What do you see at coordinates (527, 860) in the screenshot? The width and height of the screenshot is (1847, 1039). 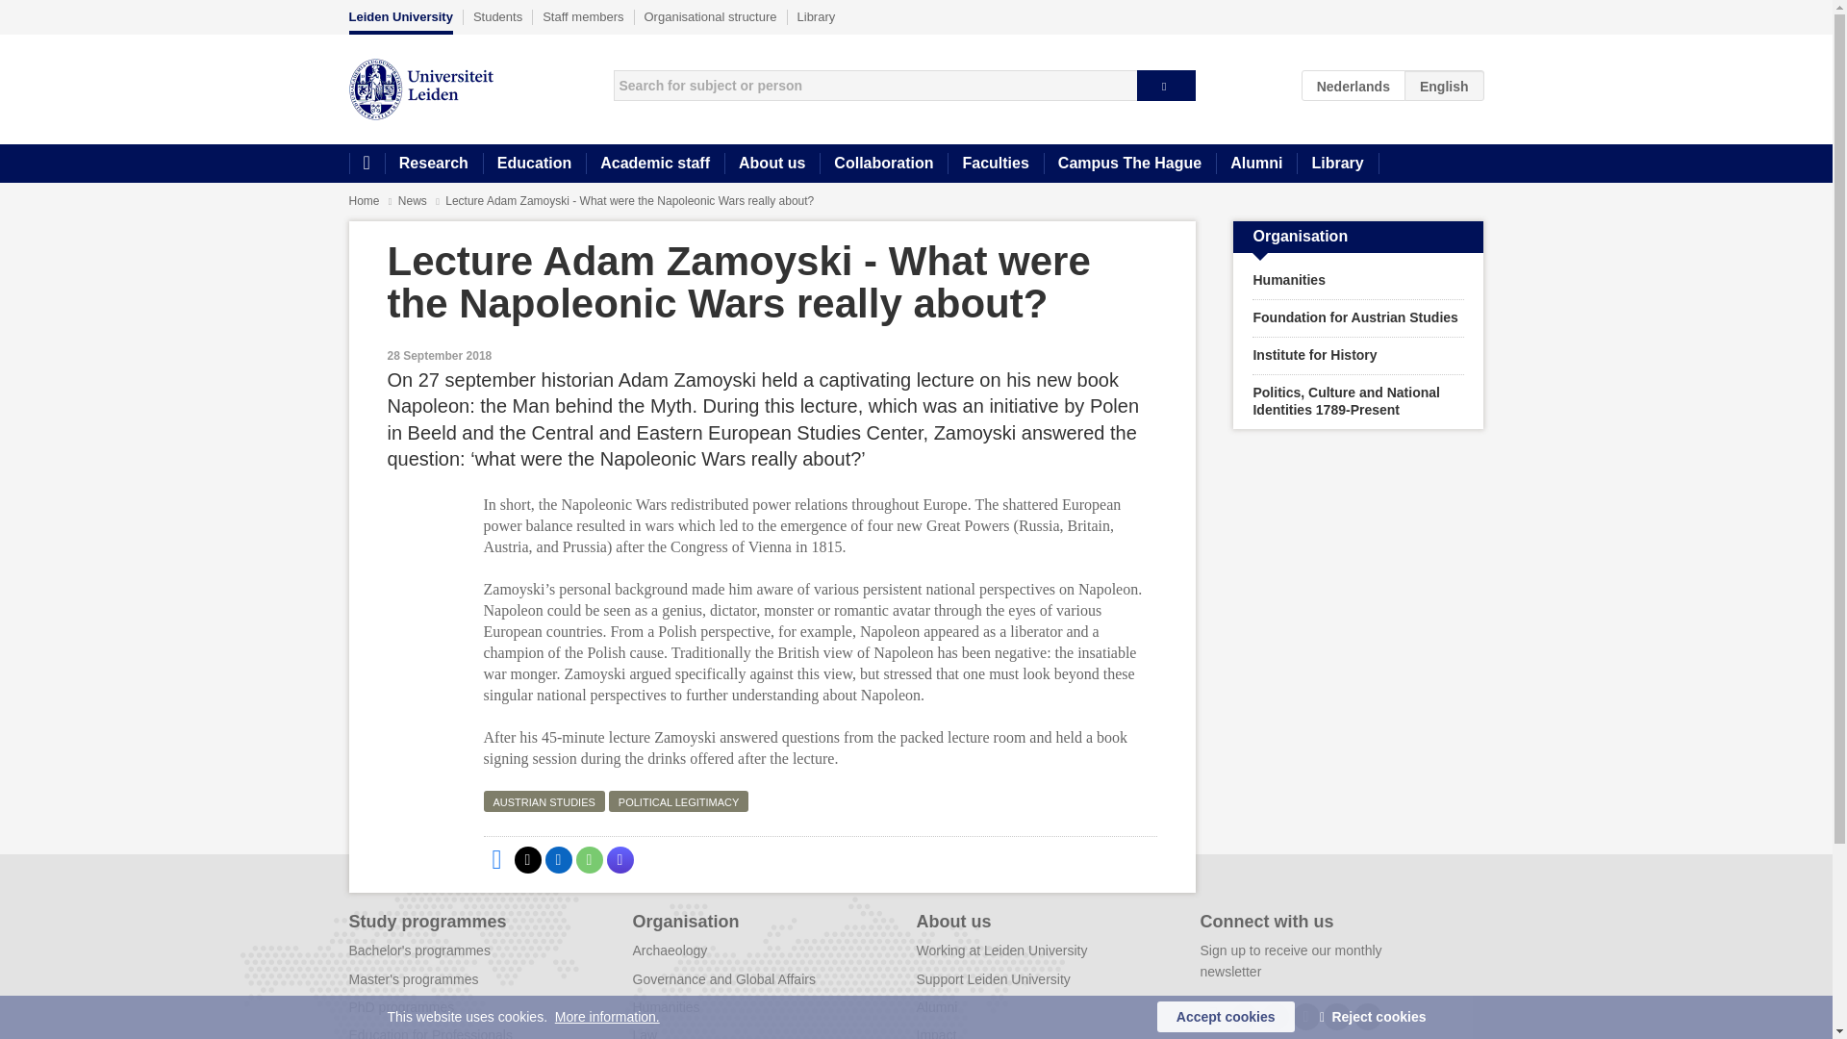 I see `Share on X` at bounding box center [527, 860].